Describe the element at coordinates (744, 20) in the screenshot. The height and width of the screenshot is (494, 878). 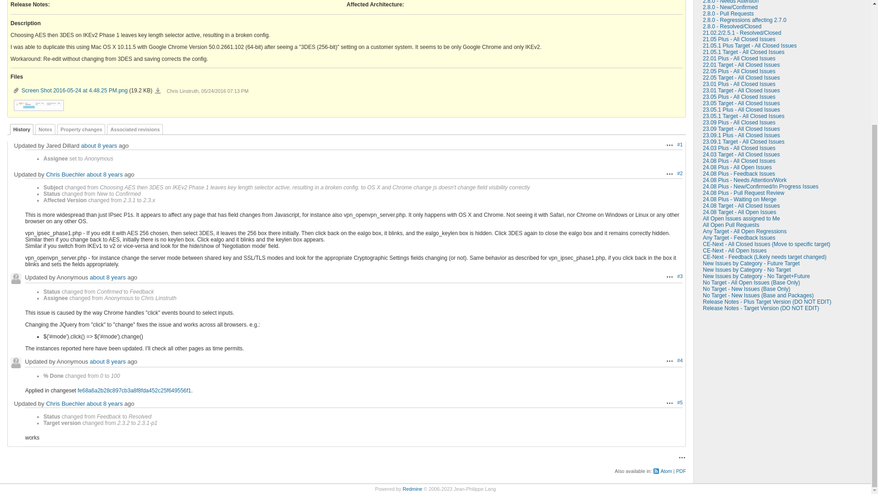
I see `2.8.0 - Regressions affecting 2.7.0` at that location.